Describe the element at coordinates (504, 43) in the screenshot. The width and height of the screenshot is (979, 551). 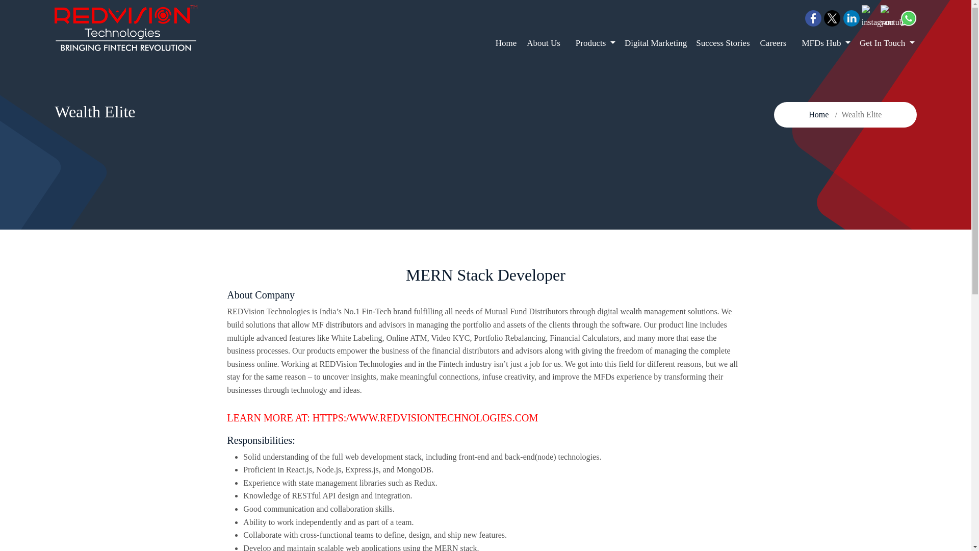
I see `Home` at that location.